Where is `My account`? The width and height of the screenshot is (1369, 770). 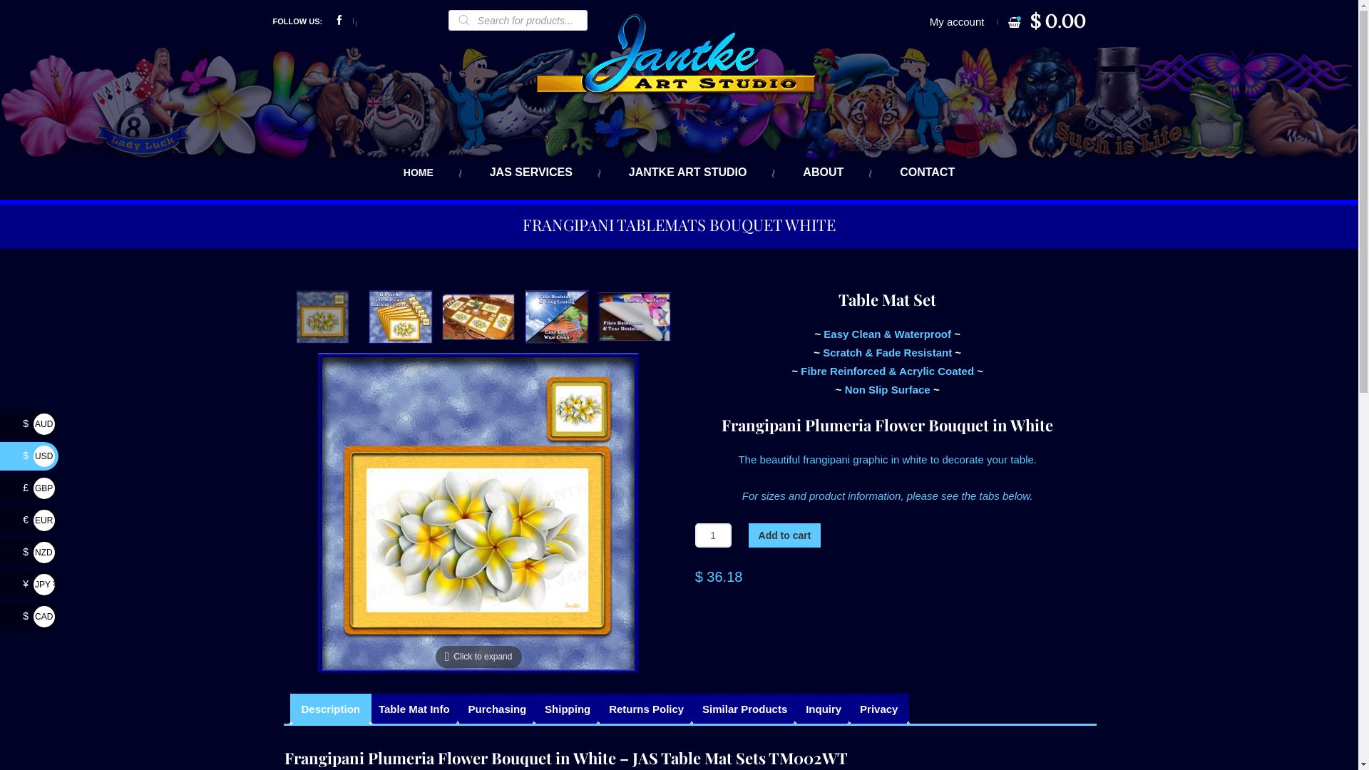
My account is located at coordinates (957, 21).